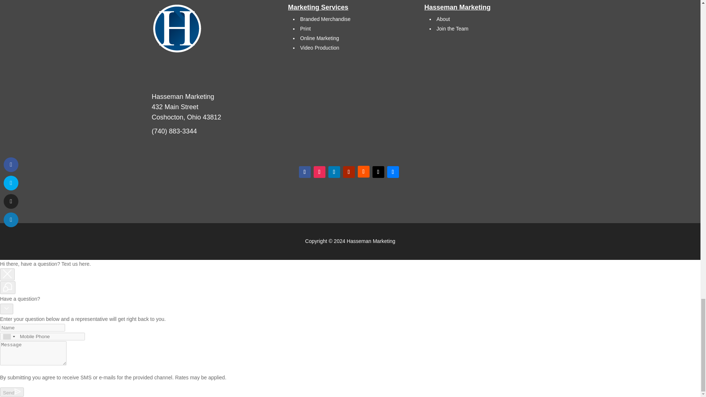 The width and height of the screenshot is (706, 397). Describe the element at coordinates (304, 172) in the screenshot. I see `Follow on Facebook` at that location.